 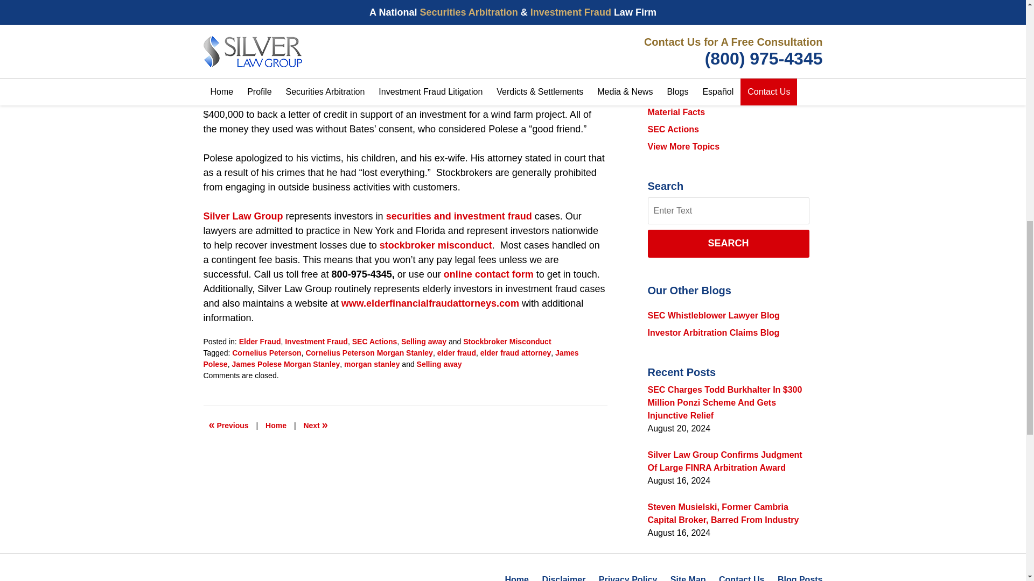 I want to click on View all posts in Stockbroker Misconduct, so click(x=507, y=341).